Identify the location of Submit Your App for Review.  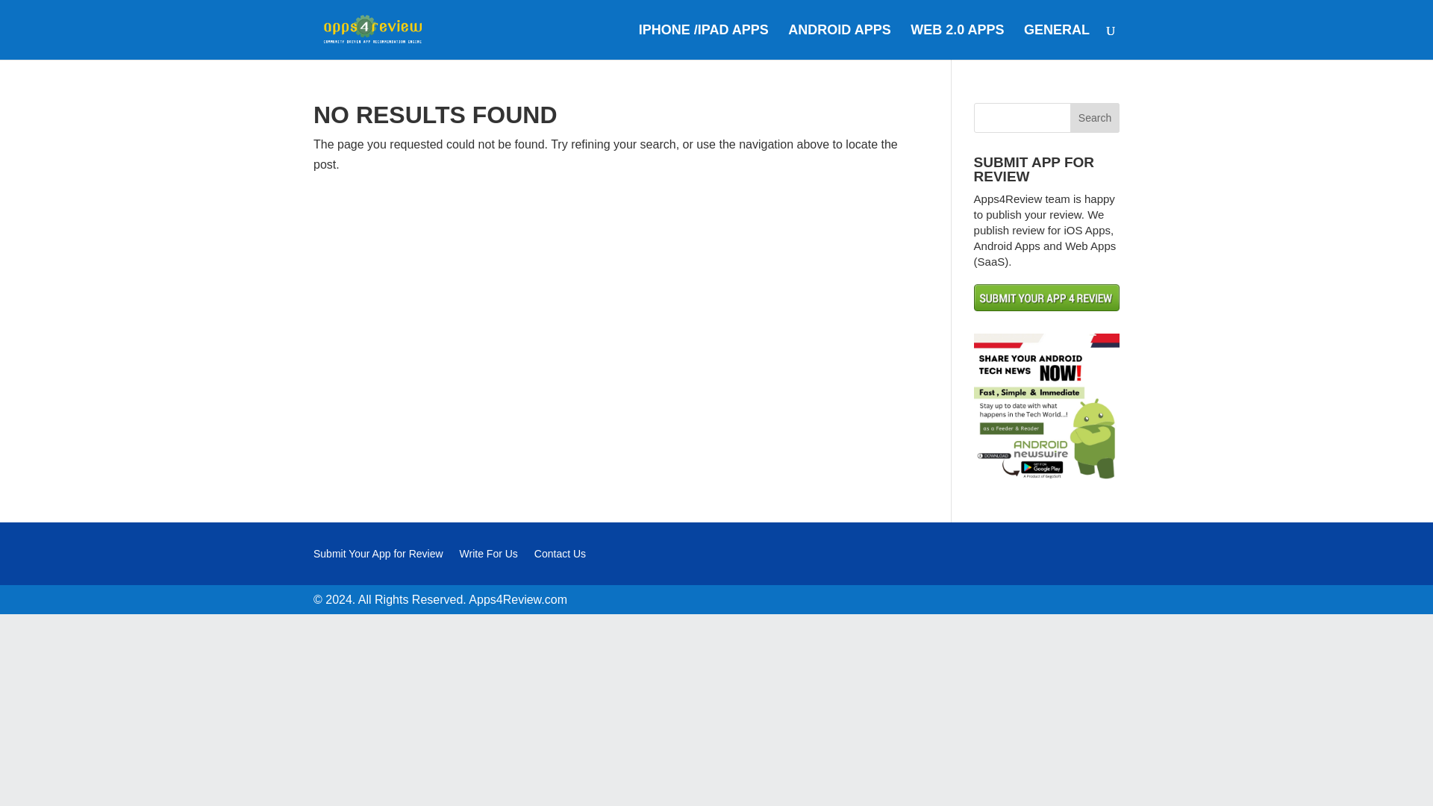
(378, 557).